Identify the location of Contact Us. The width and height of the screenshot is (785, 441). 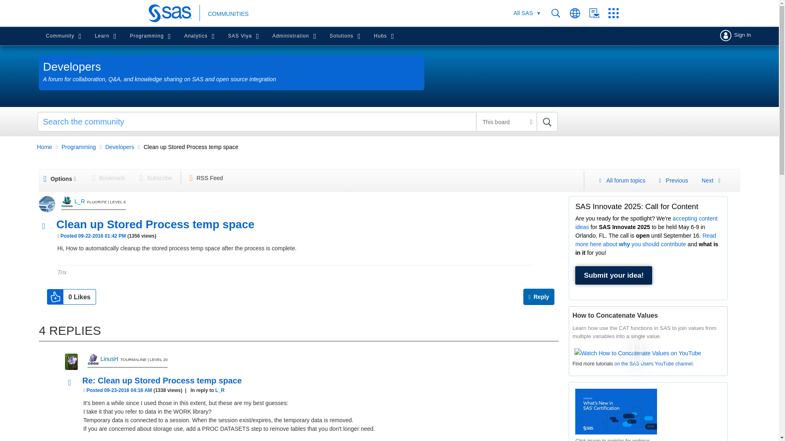
(599, 13).